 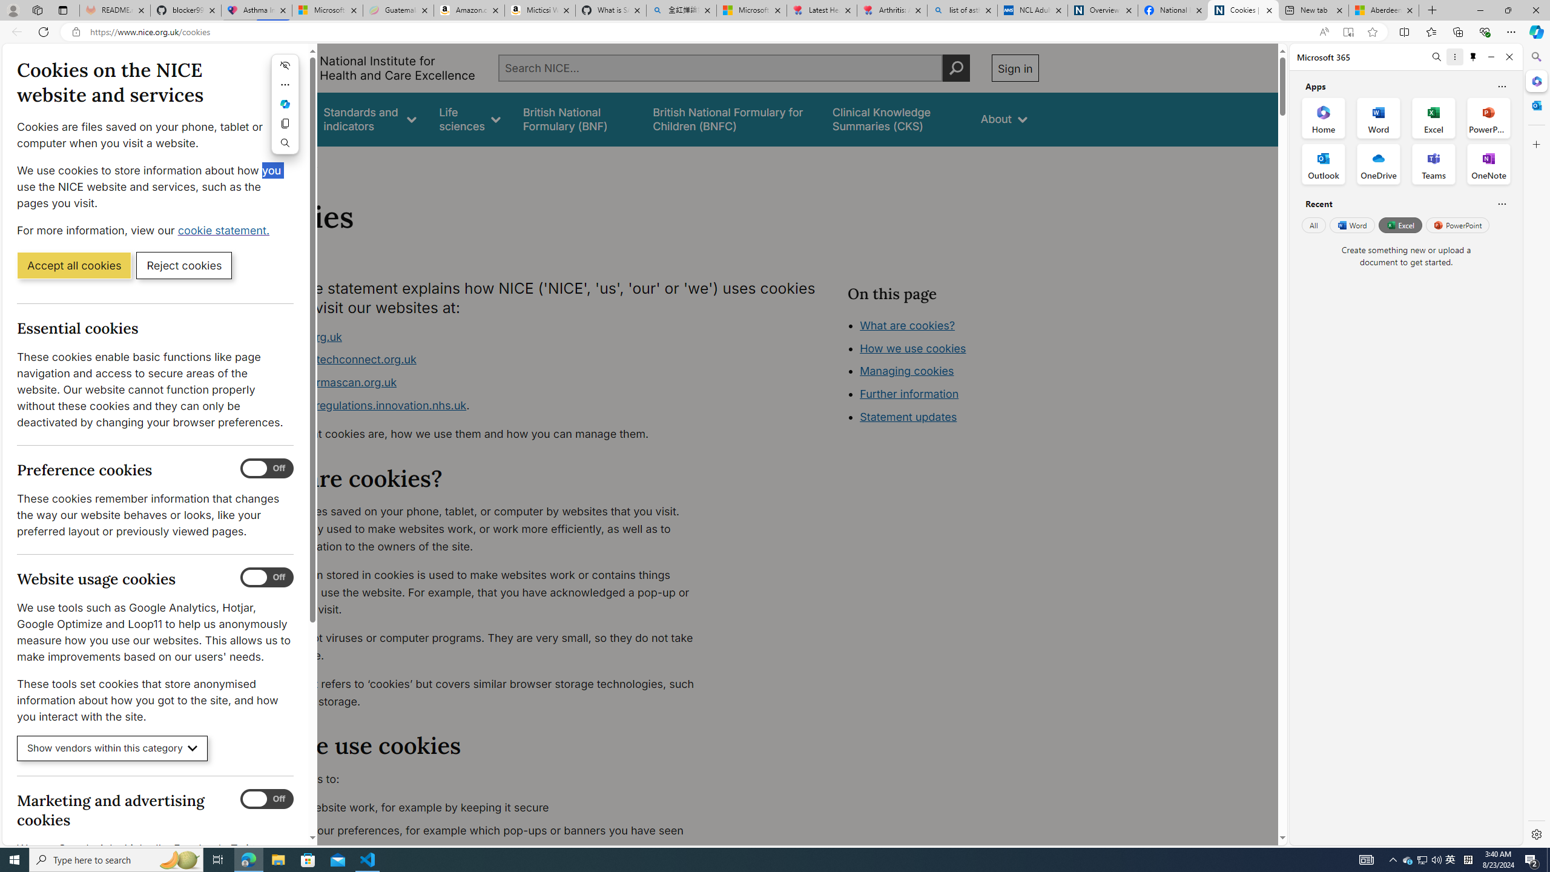 What do you see at coordinates (285, 104) in the screenshot?
I see `Mini menu on text selection` at bounding box center [285, 104].